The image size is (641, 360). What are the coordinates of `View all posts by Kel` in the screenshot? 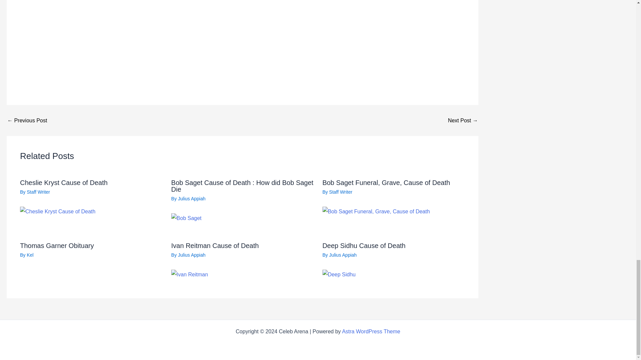 It's located at (30, 255).